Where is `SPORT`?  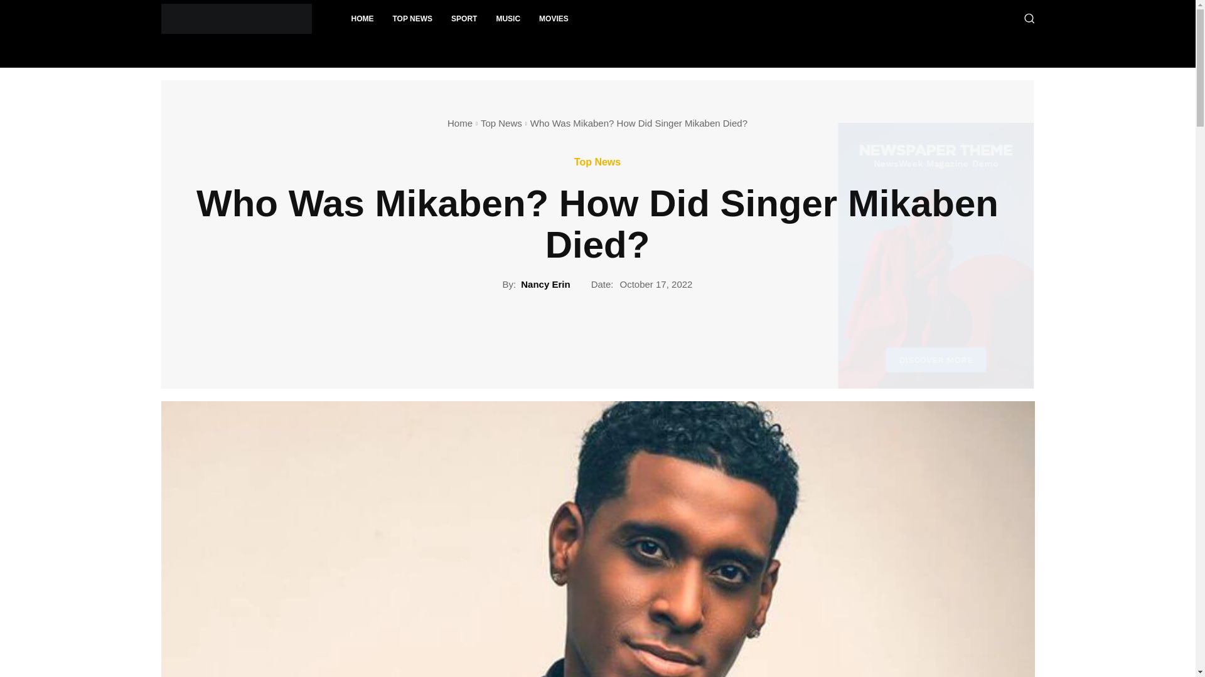
SPORT is located at coordinates (464, 19).